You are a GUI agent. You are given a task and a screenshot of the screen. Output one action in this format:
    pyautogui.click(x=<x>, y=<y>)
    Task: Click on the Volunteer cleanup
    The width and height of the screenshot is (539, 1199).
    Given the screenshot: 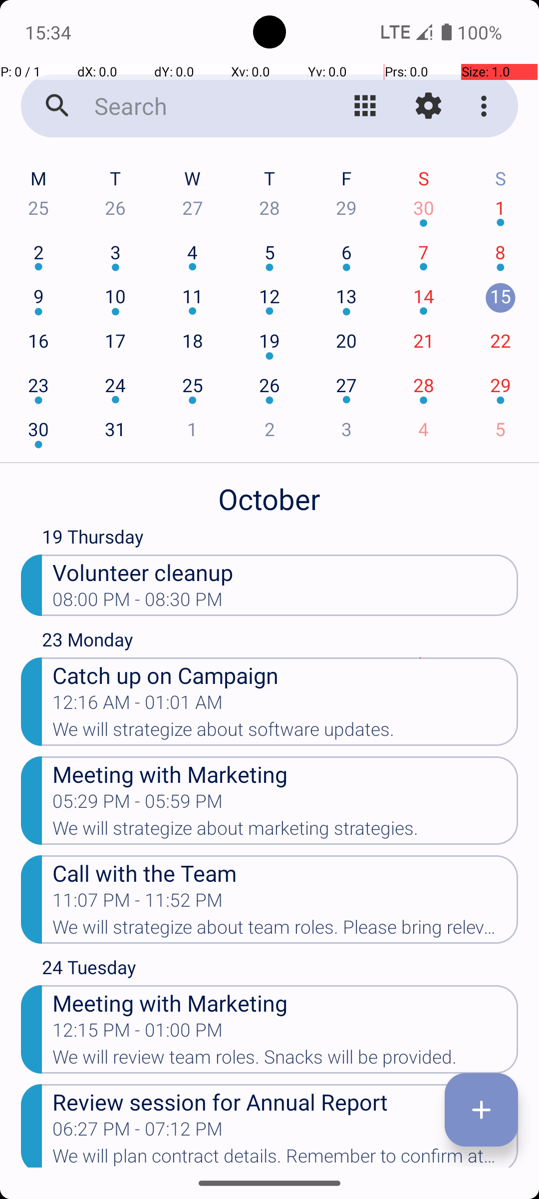 What is the action you would take?
    pyautogui.click(x=285, y=572)
    